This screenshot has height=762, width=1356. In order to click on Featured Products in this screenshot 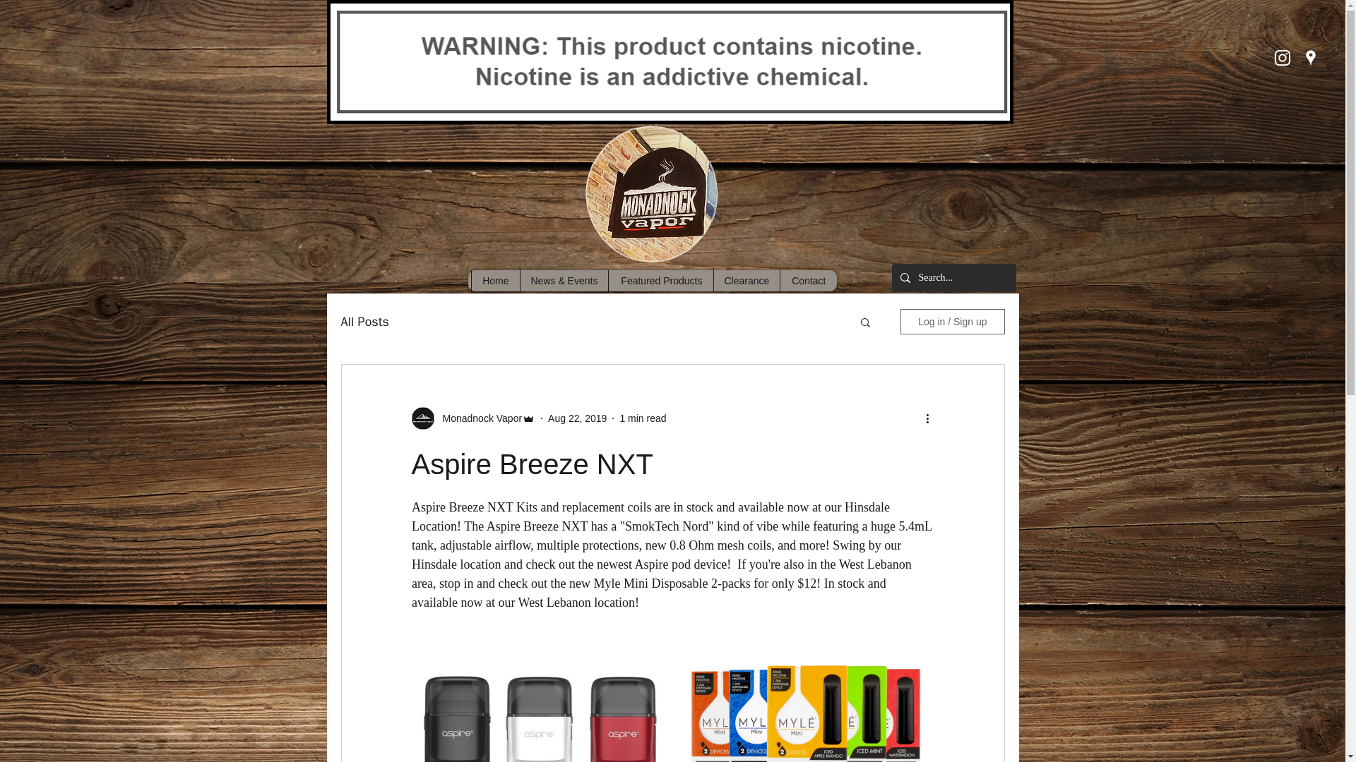, I will do `click(660, 281)`.